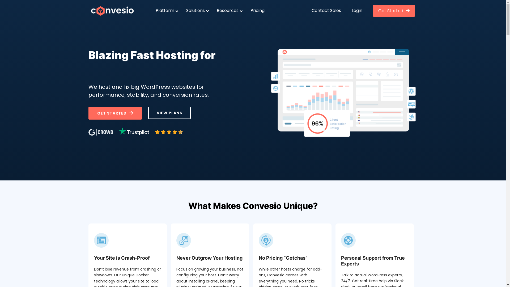 This screenshot has height=287, width=510. I want to click on Get Started, so click(394, 11).